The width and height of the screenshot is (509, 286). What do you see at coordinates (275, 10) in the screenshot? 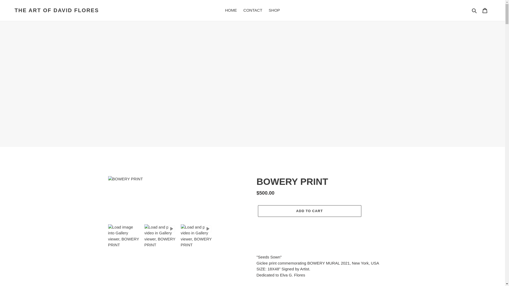
I see `SHOP` at bounding box center [275, 10].